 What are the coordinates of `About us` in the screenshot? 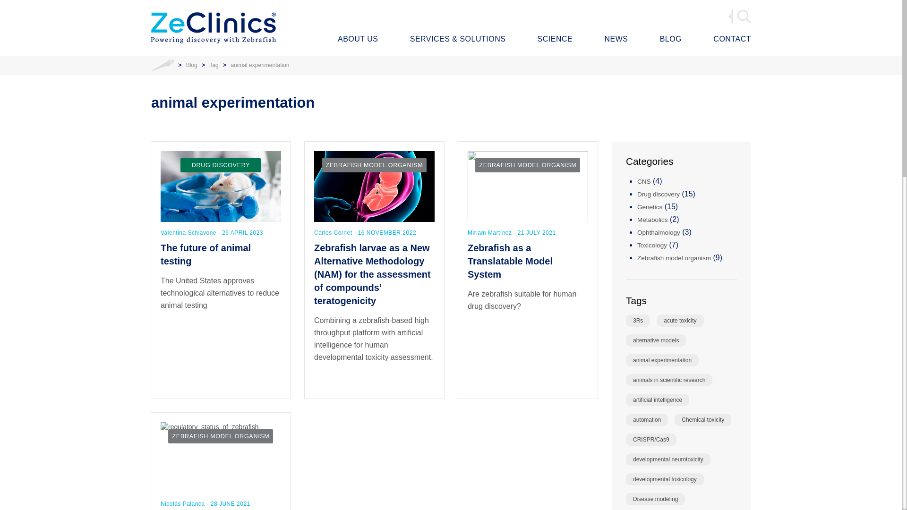 It's located at (358, 40).